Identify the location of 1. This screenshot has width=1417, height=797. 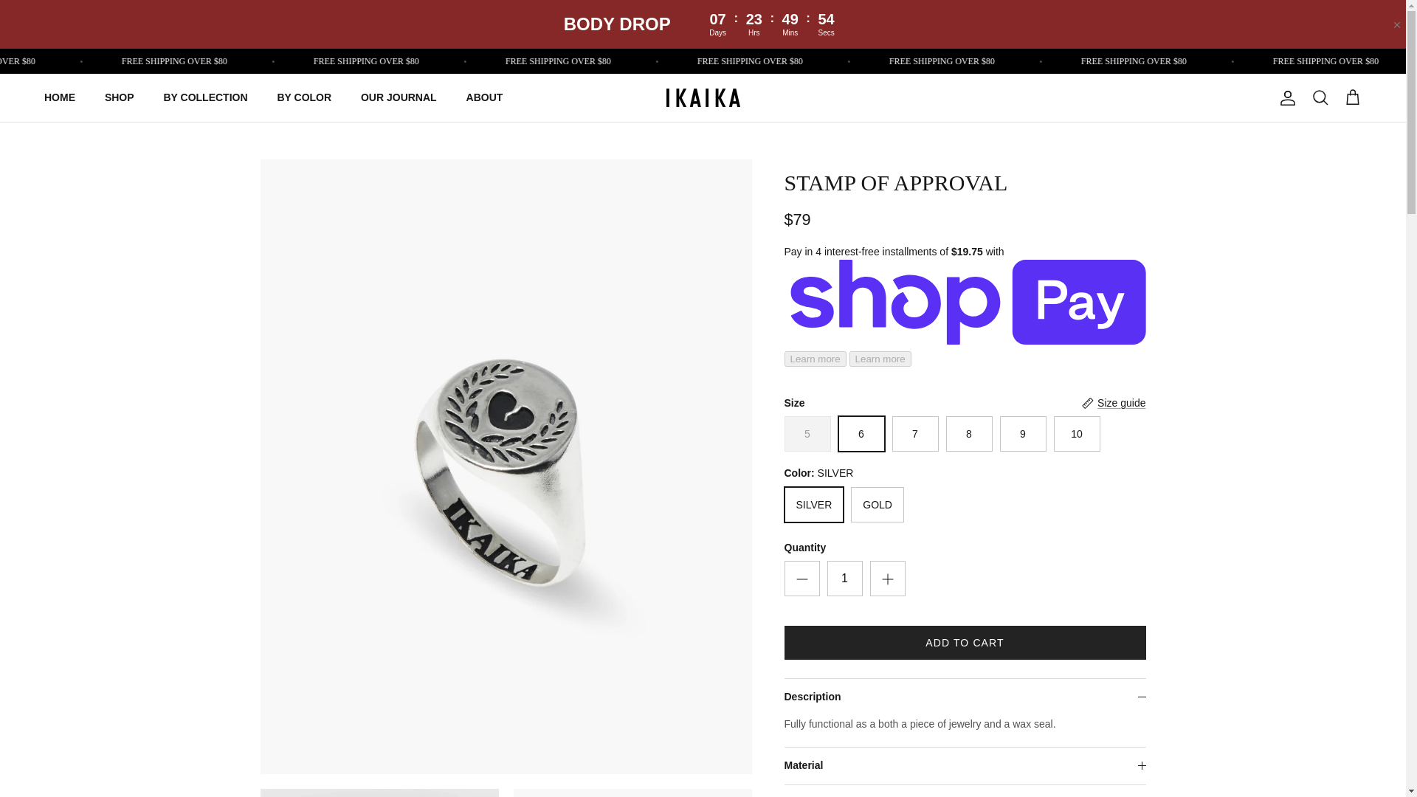
(844, 579).